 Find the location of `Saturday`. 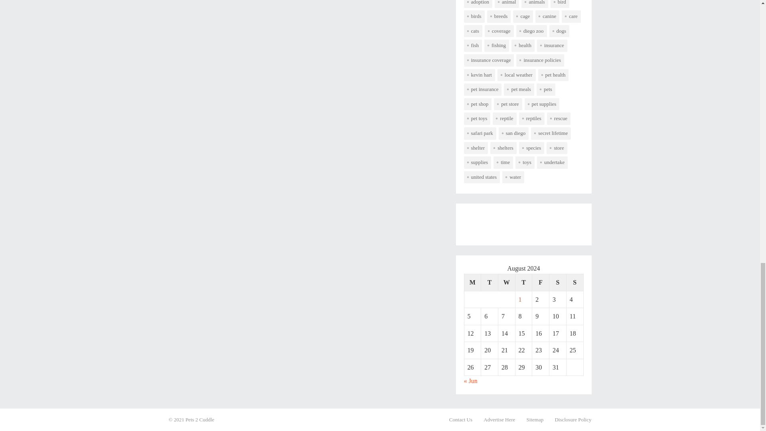

Saturday is located at coordinates (558, 282).